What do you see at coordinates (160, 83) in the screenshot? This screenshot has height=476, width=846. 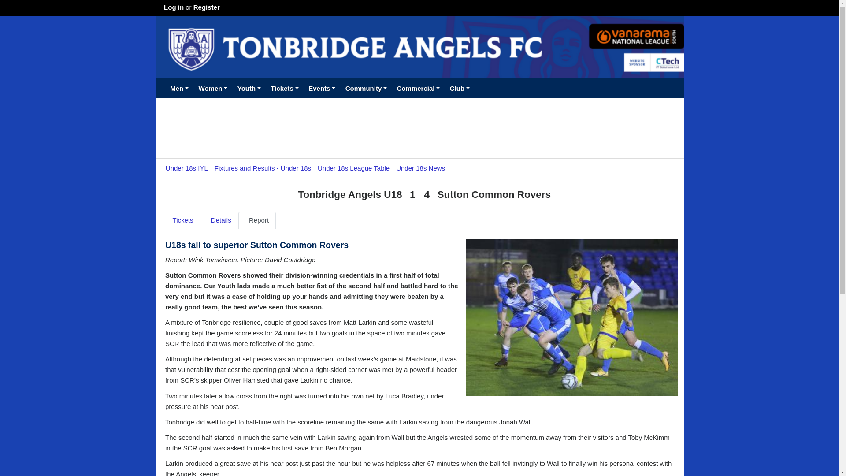 I see `Home` at bounding box center [160, 83].